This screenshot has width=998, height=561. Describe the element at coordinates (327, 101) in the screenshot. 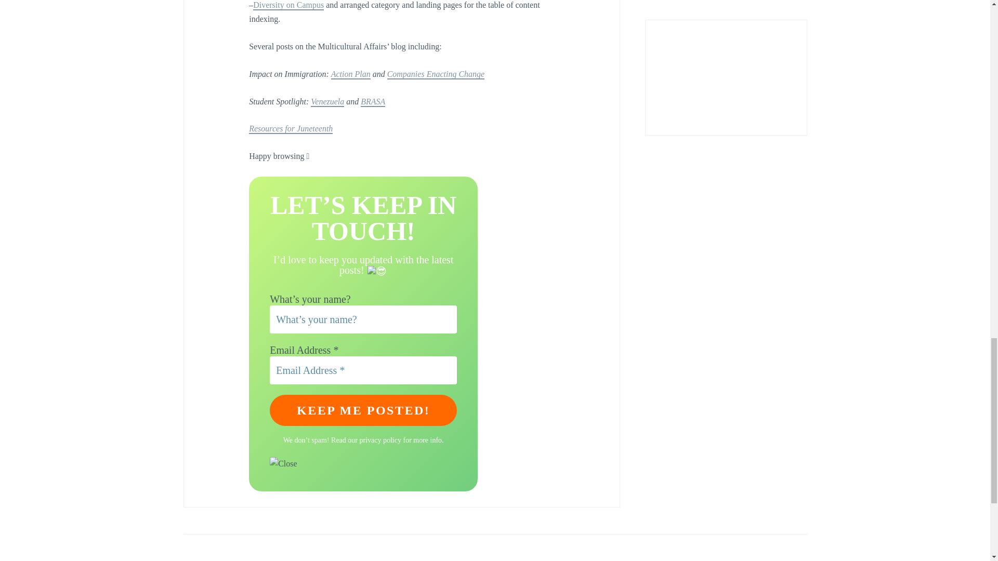

I see `Venezuela` at that location.